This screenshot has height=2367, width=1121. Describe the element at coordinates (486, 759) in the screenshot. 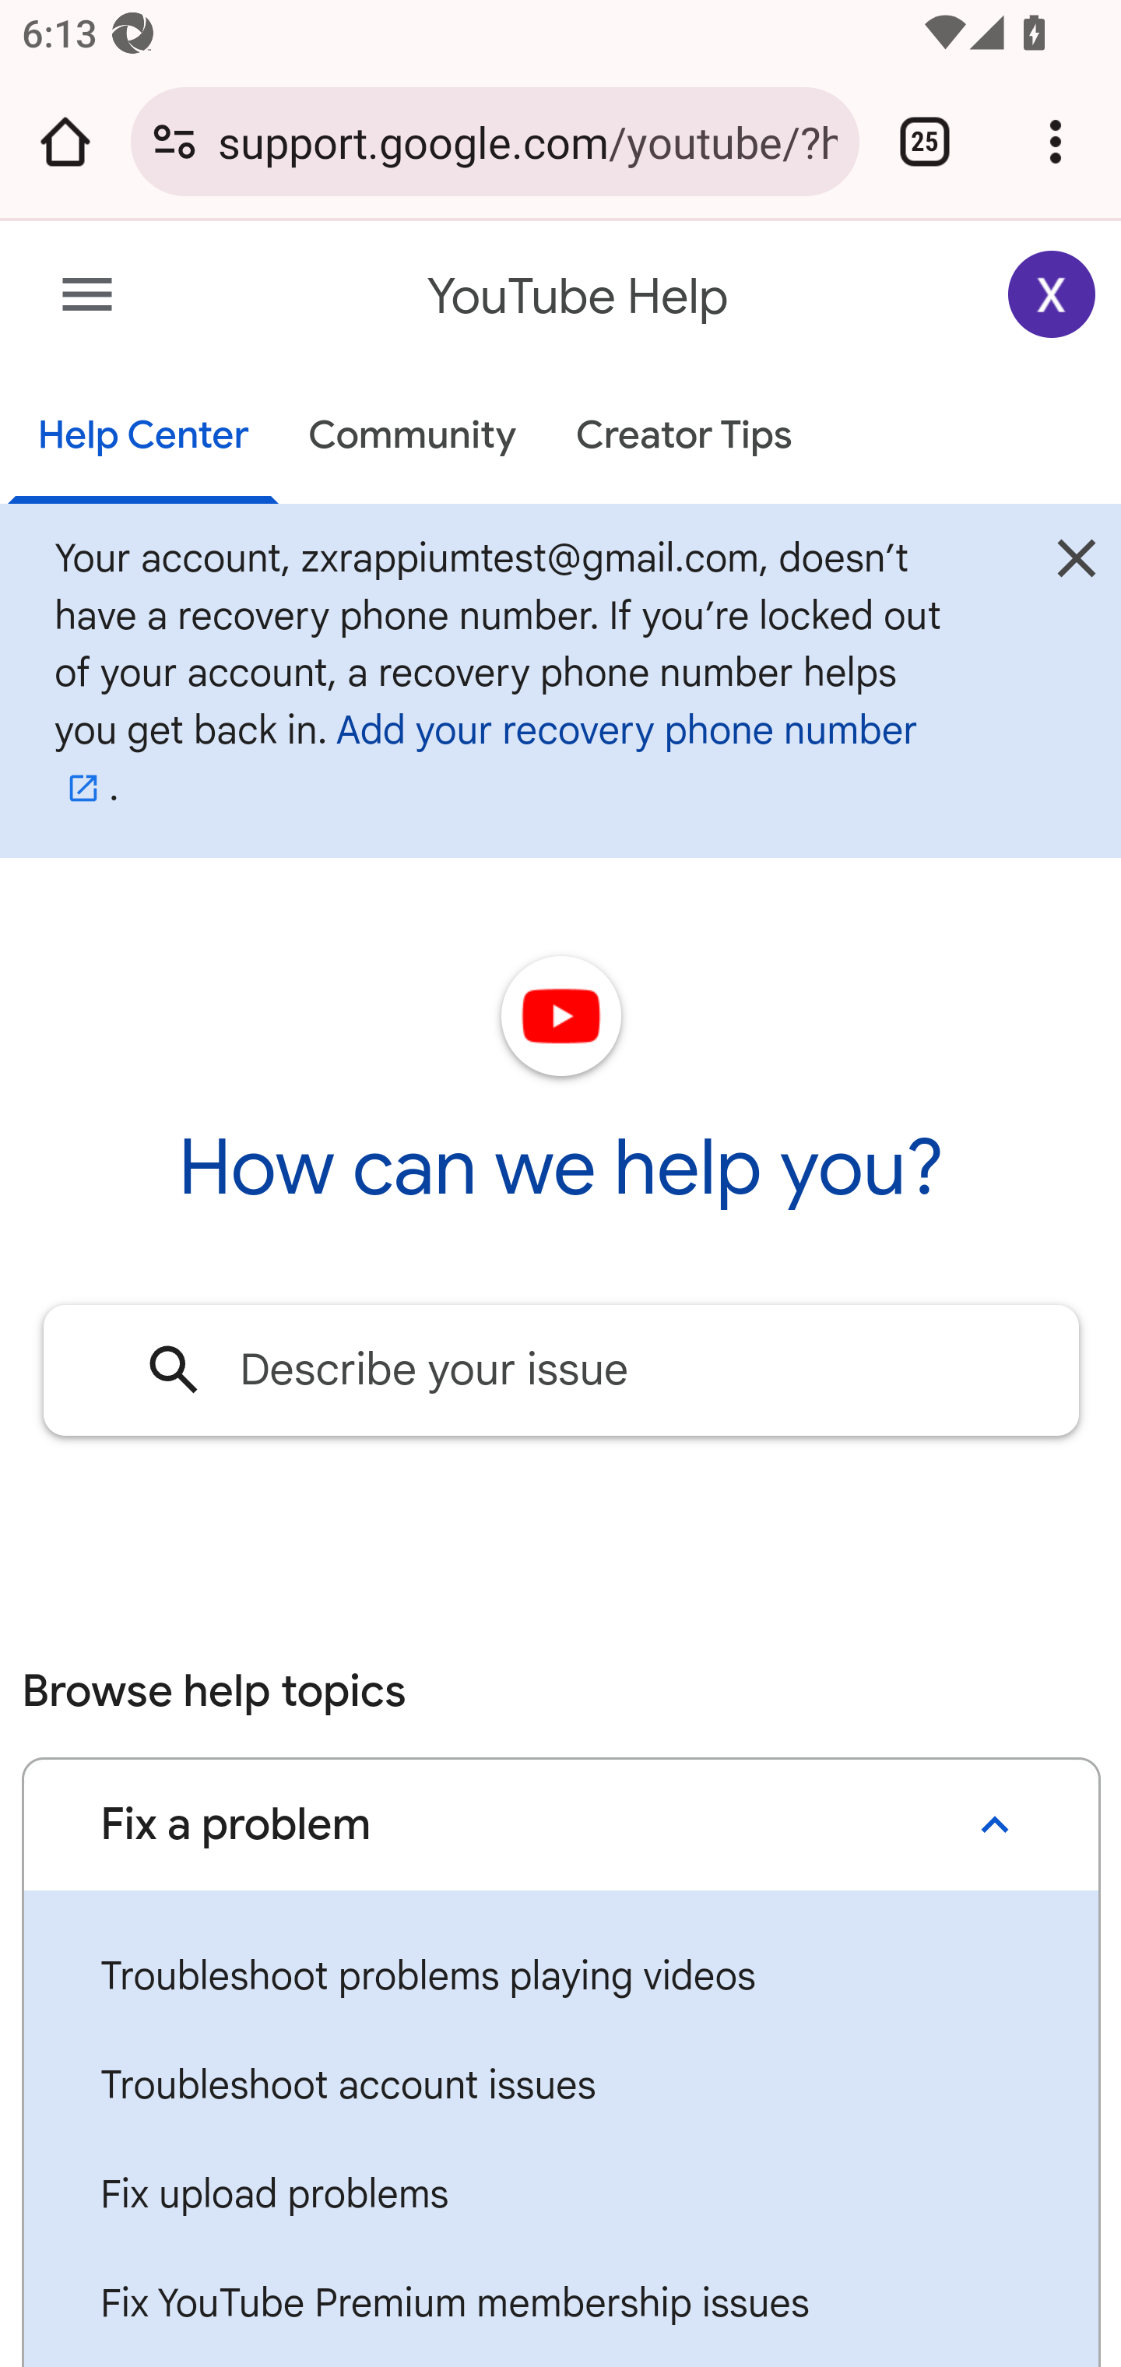

I see `Add your recovery phone number` at that location.